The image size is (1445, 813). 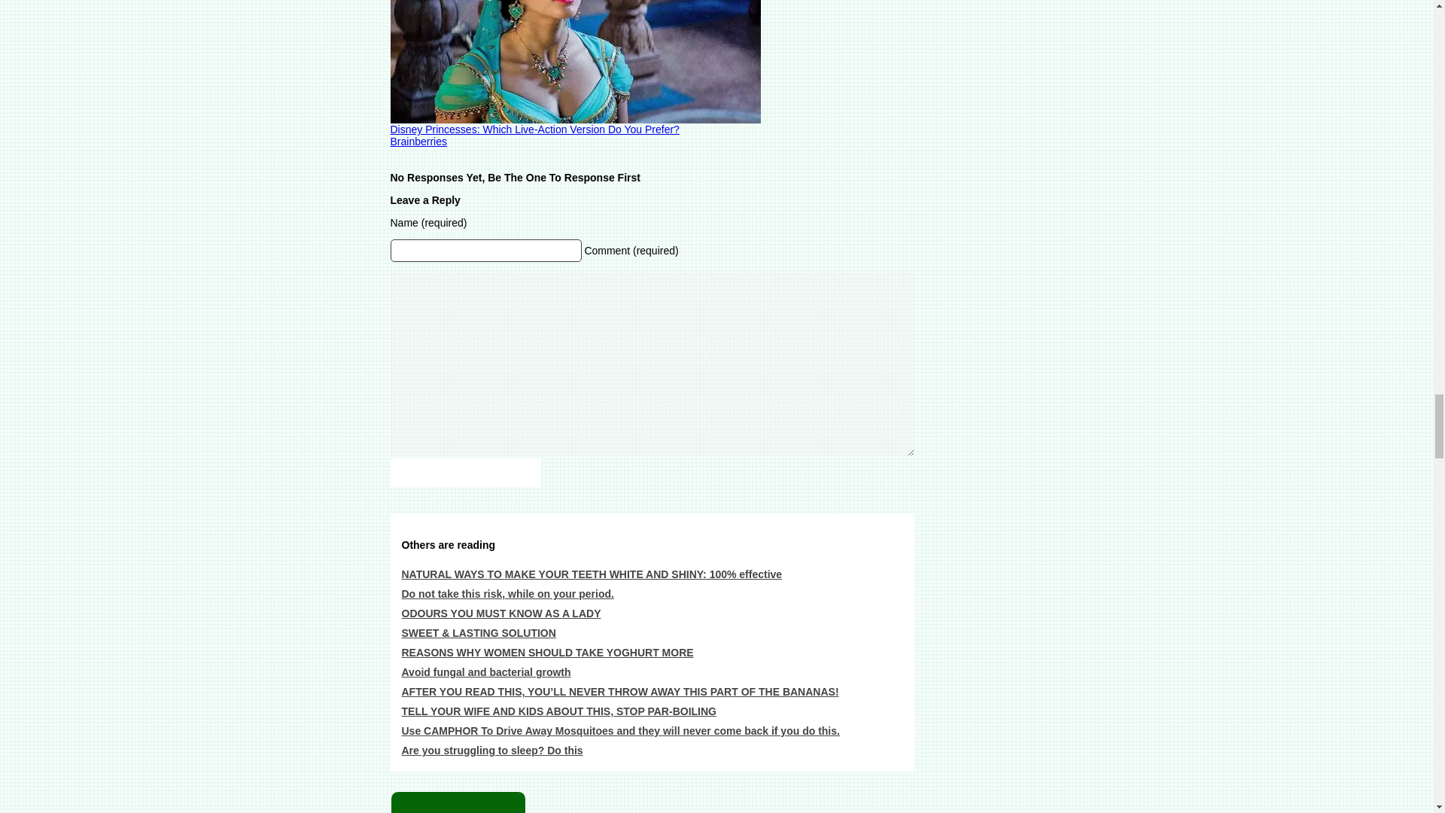 I want to click on Do not take this risk, while on your period., so click(x=507, y=593).